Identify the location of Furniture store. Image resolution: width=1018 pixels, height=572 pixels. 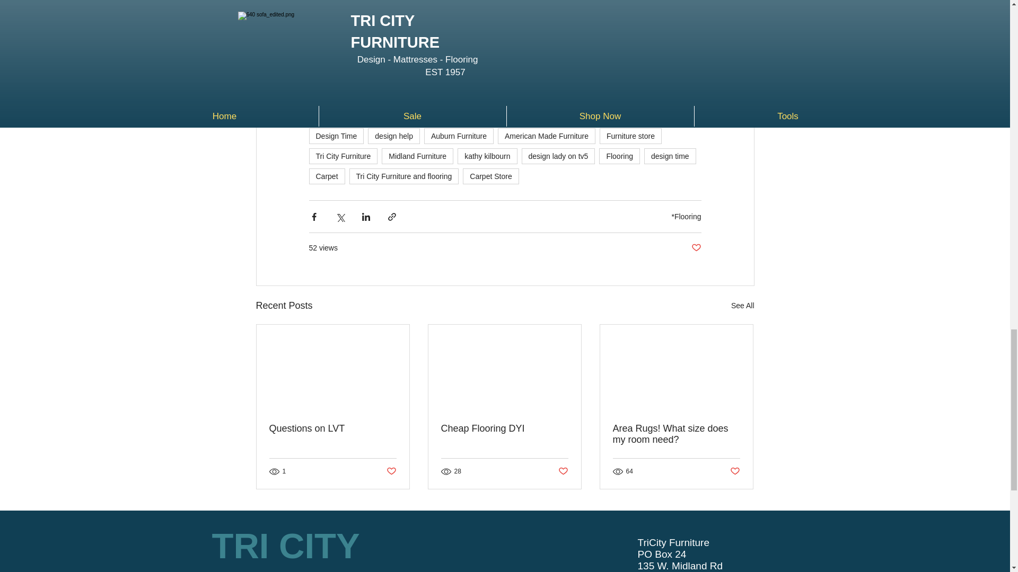
(630, 136).